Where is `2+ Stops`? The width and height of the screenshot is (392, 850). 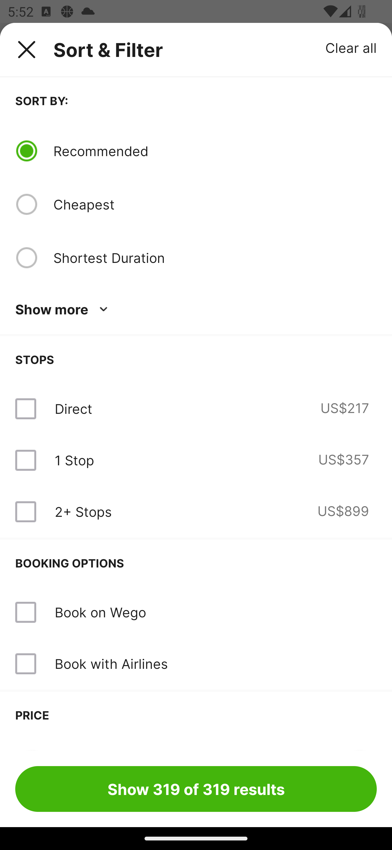 2+ Stops is located at coordinates (83, 512).